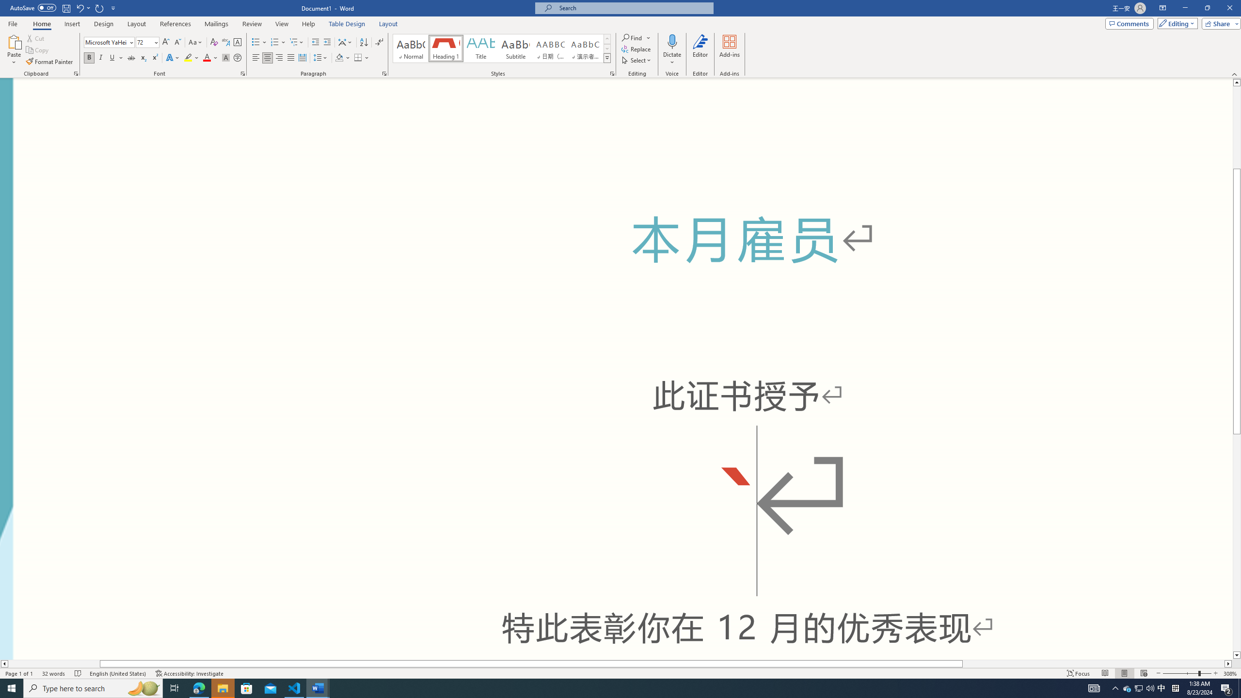 The image size is (1241, 698). What do you see at coordinates (700, 50) in the screenshot?
I see `Editor` at bounding box center [700, 50].